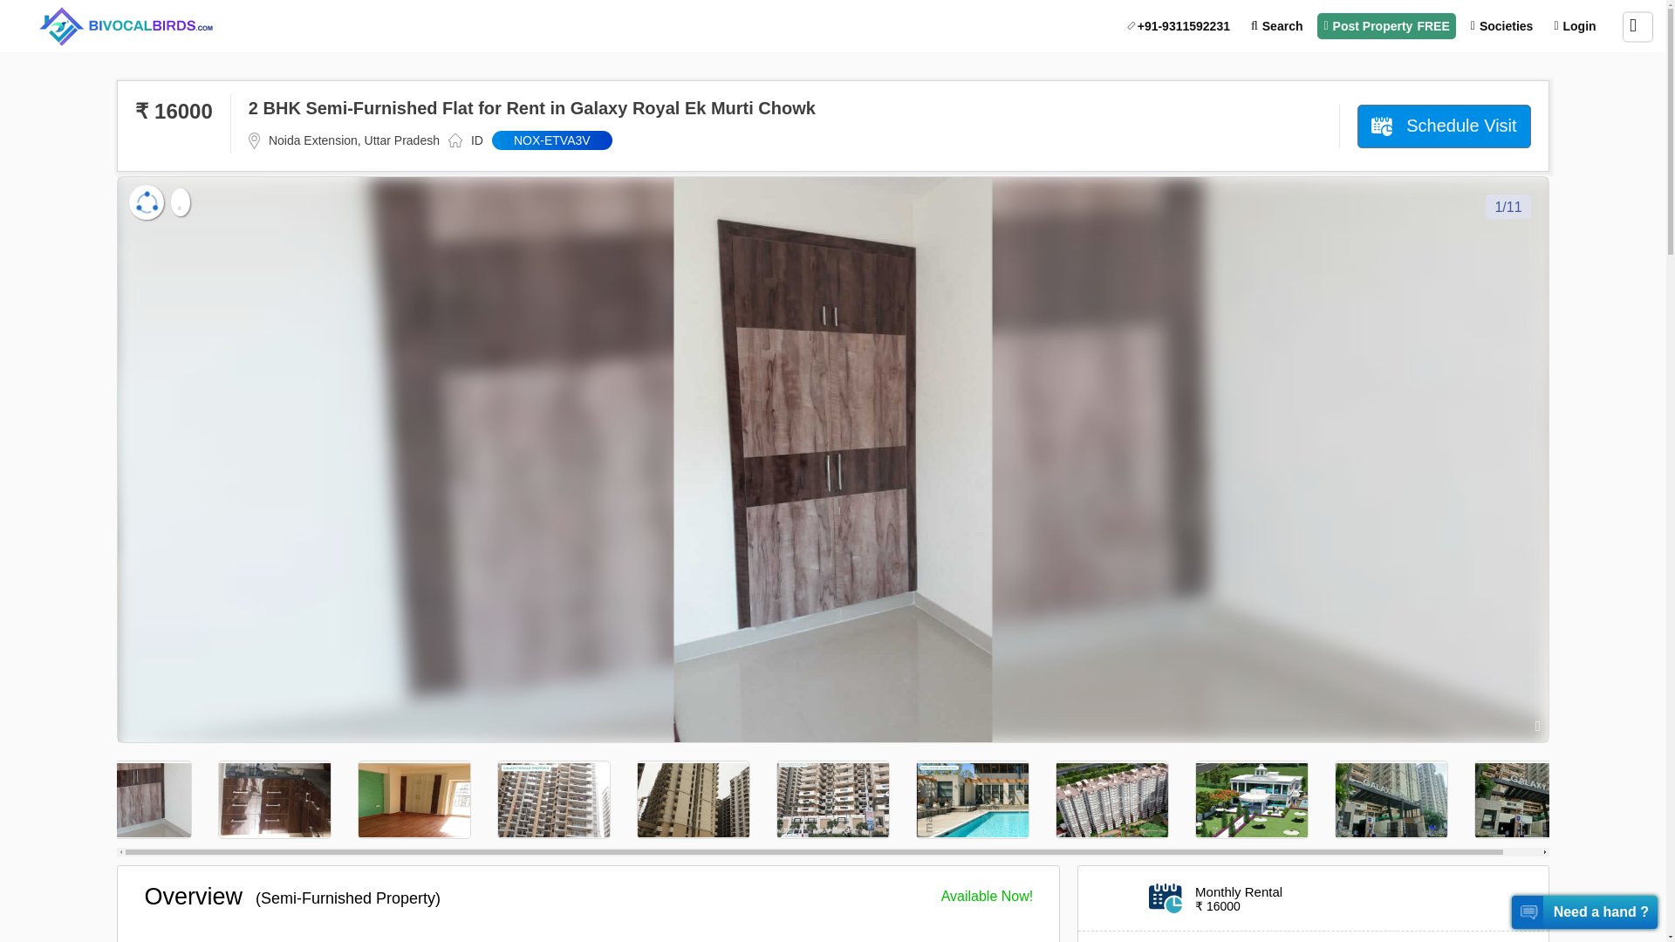 Image resolution: width=1675 pixels, height=942 pixels. What do you see at coordinates (1385, 26) in the screenshot?
I see `Post Property` at bounding box center [1385, 26].